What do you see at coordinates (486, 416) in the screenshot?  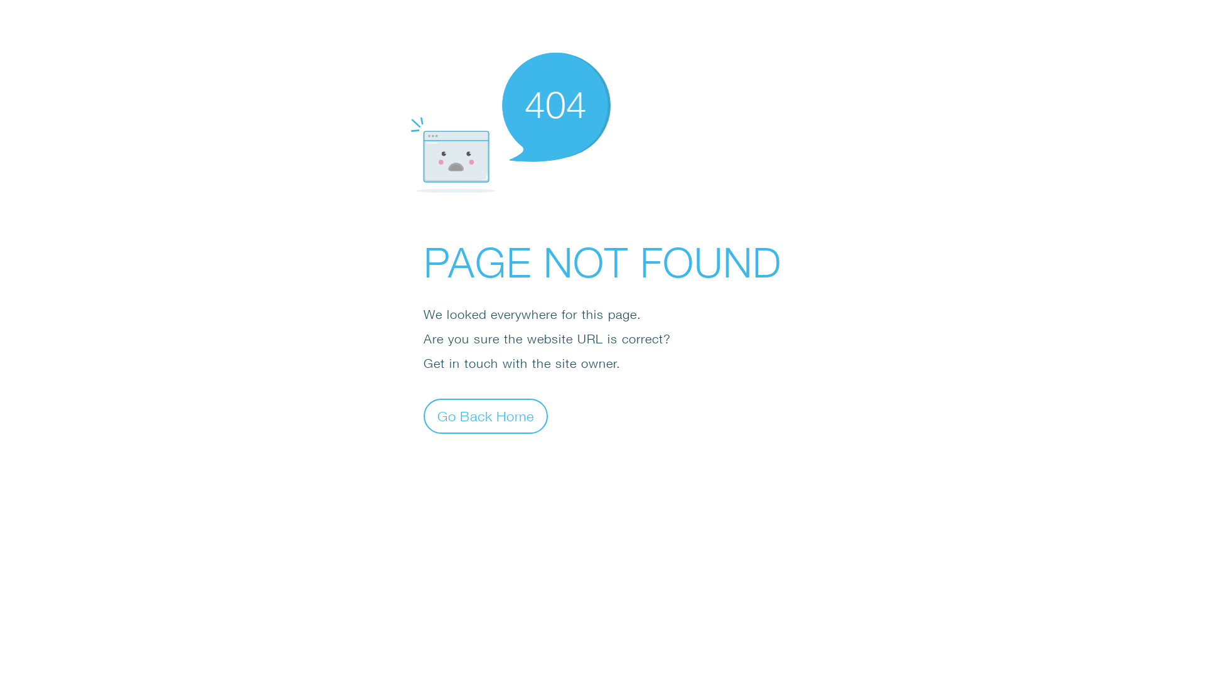 I see `Go Back Home` at bounding box center [486, 416].